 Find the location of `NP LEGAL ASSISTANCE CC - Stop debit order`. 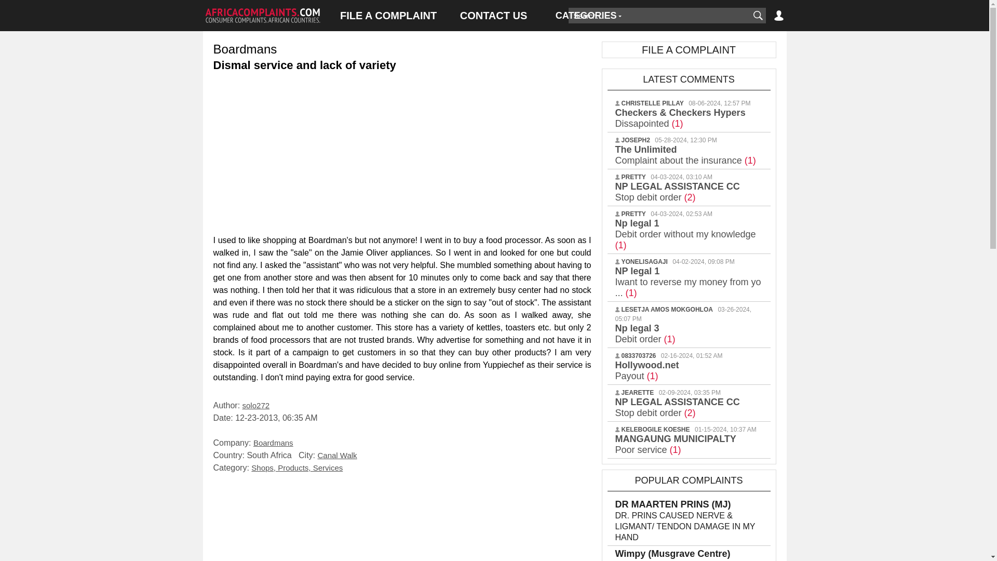

NP LEGAL ASSISTANCE CC - Stop debit order is located at coordinates (677, 407).